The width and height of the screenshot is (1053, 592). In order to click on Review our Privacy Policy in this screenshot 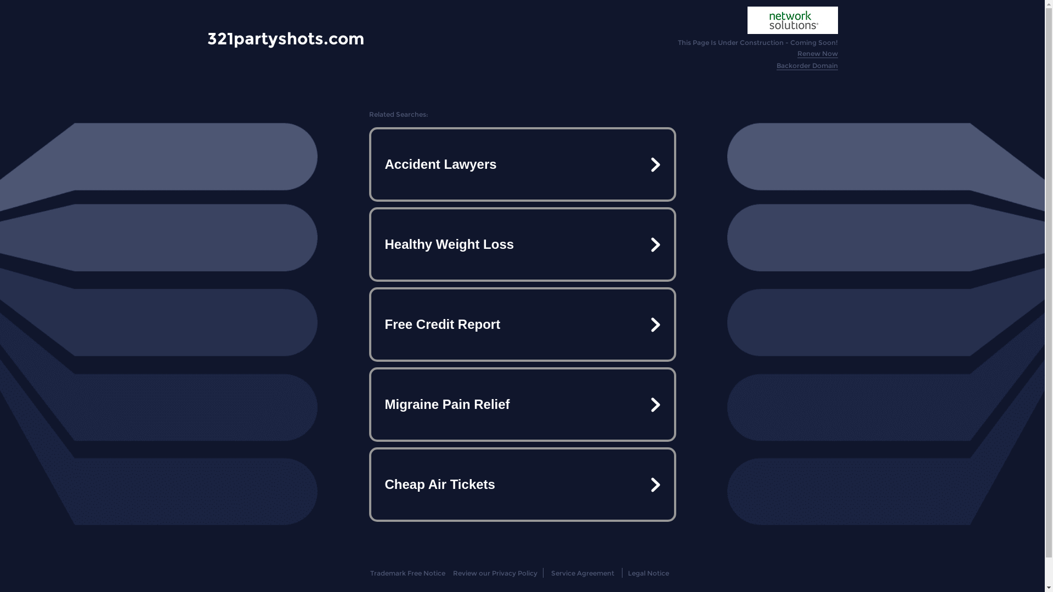, I will do `click(495, 573)`.